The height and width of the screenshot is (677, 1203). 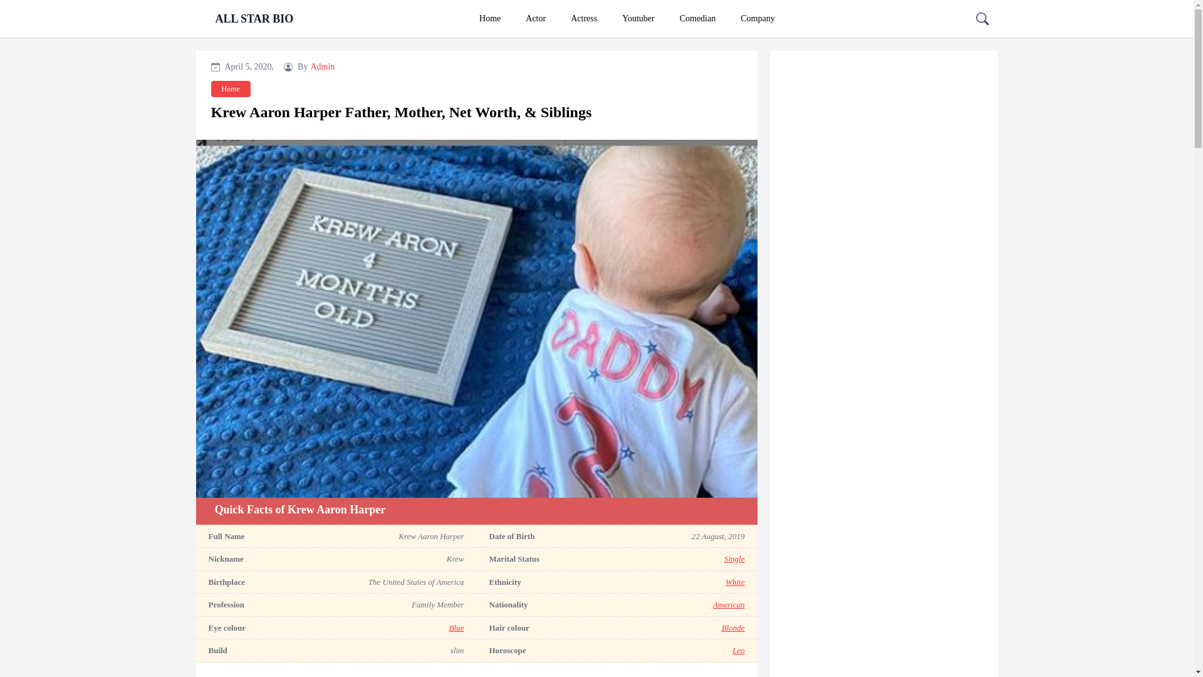 What do you see at coordinates (729, 604) in the screenshot?
I see `American` at bounding box center [729, 604].